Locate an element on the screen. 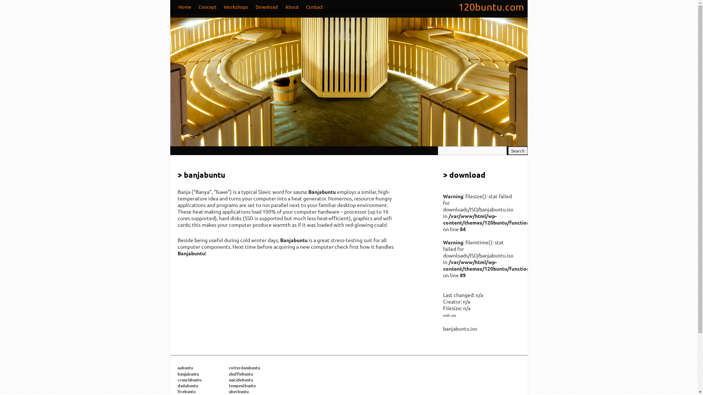 Image resolution: width=703 pixels, height=395 pixels. Contact is located at coordinates (315, 7).